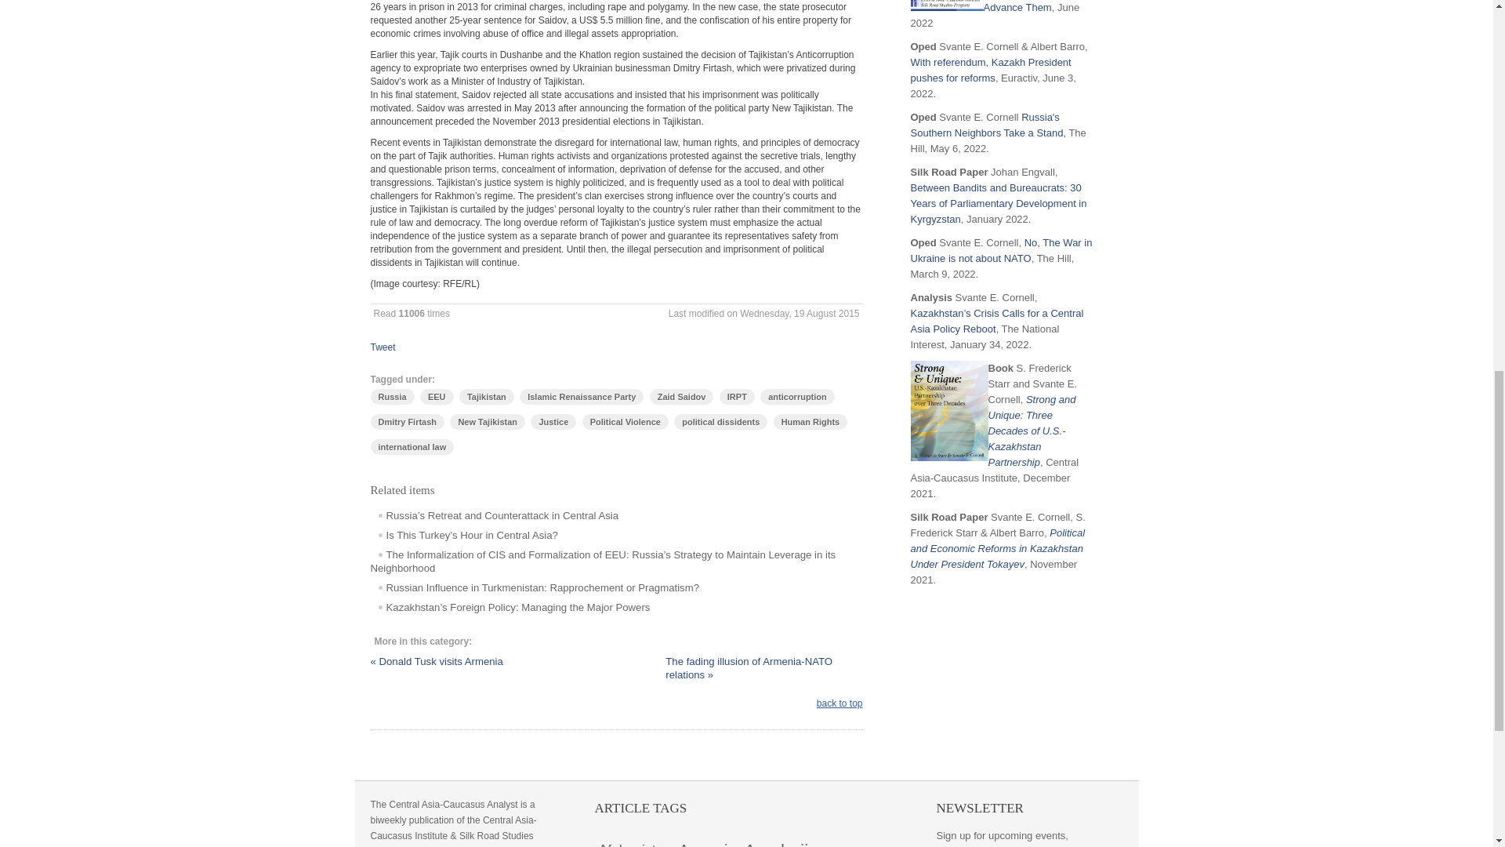 This screenshot has height=847, width=1505. Describe the element at coordinates (437, 397) in the screenshot. I see `EEU` at that location.